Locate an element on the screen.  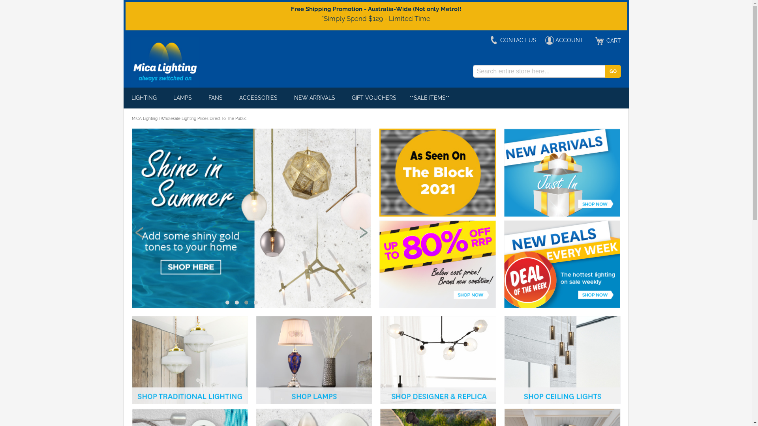
NEW ARRIVALS is located at coordinates (316, 98).